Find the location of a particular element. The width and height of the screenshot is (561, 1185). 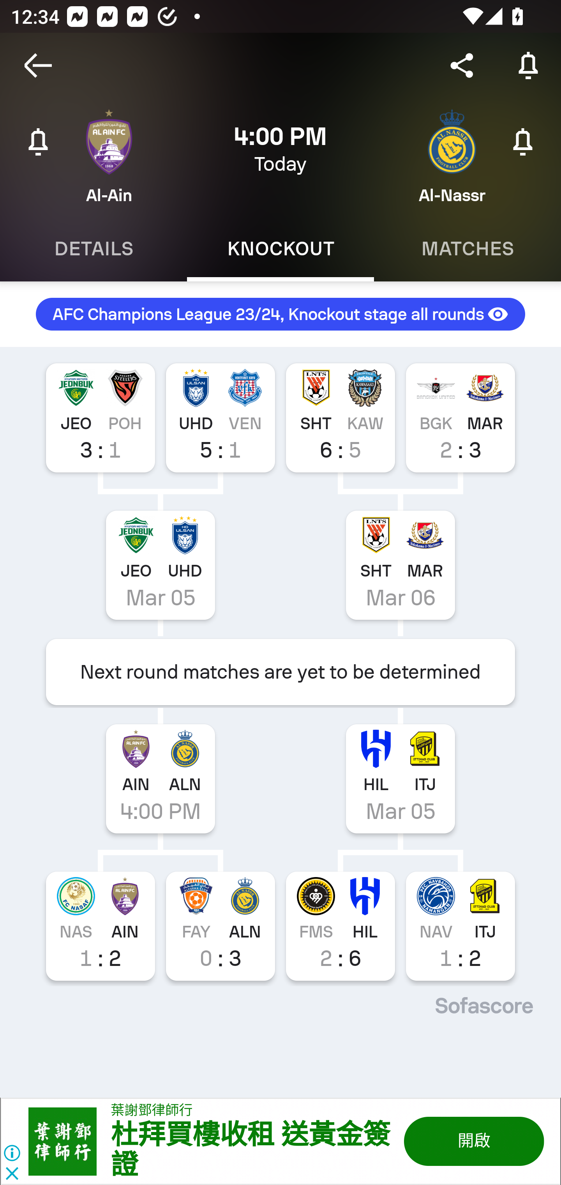

杜拜買樓收租 送黃金簽 證 杜拜買樓收租 送黃金簽 證 is located at coordinates (250, 1150).